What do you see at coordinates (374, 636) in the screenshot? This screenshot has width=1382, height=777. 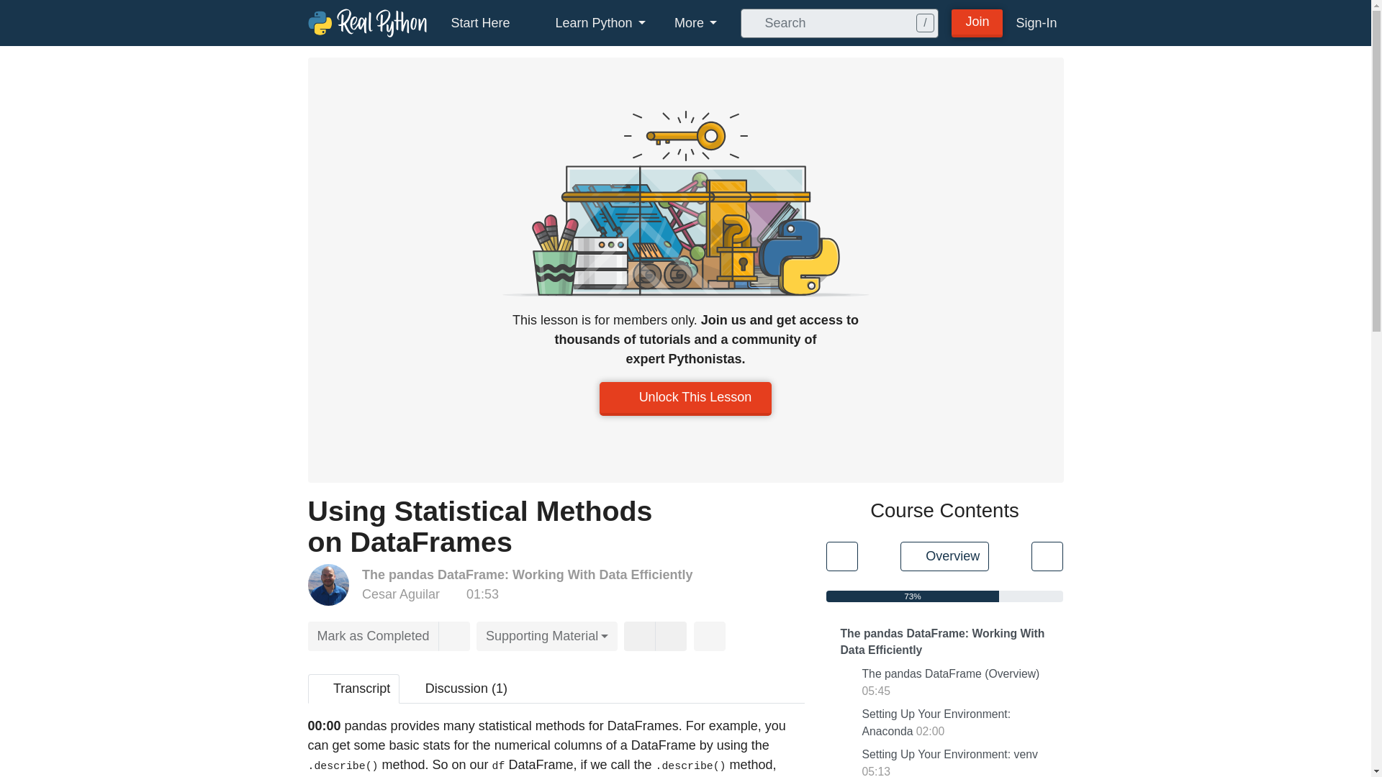 I see `Mark as Completed` at bounding box center [374, 636].